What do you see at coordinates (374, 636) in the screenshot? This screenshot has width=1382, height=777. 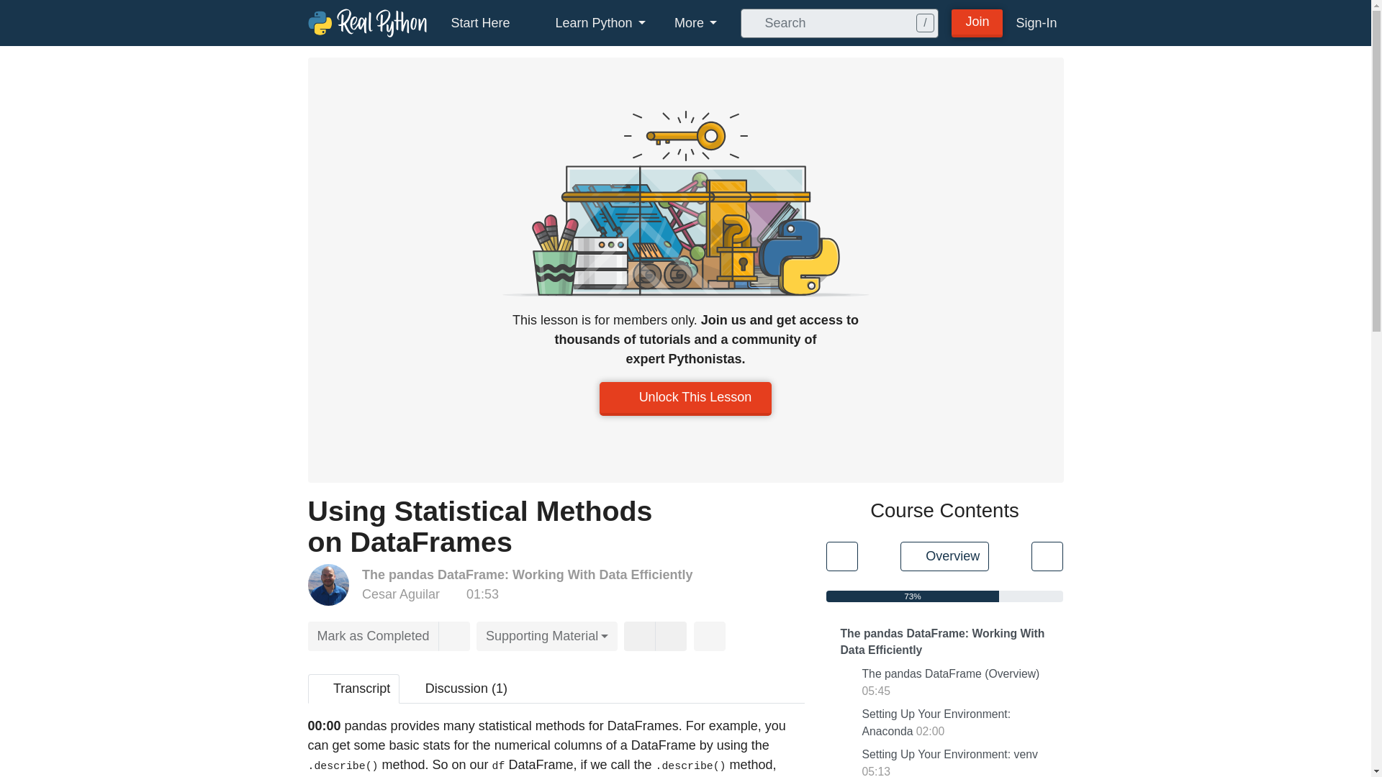 I see `Mark as Completed` at bounding box center [374, 636].